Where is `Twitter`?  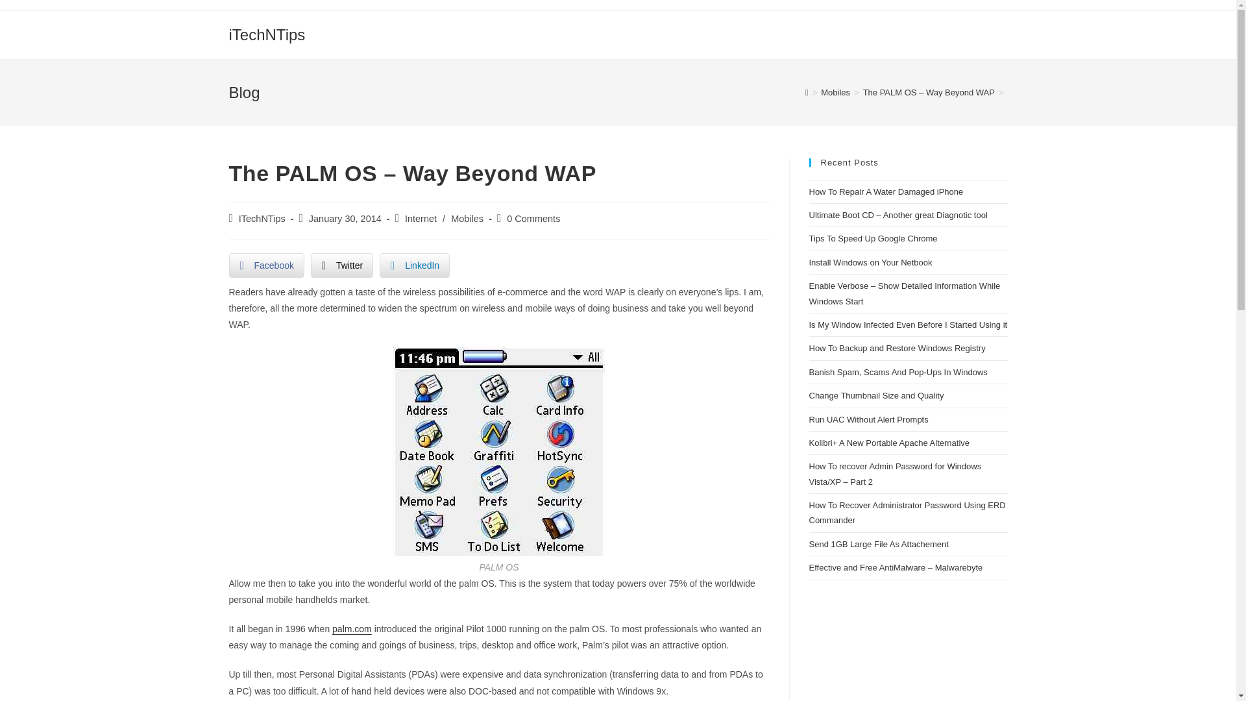 Twitter is located at coordinates (341, 265).